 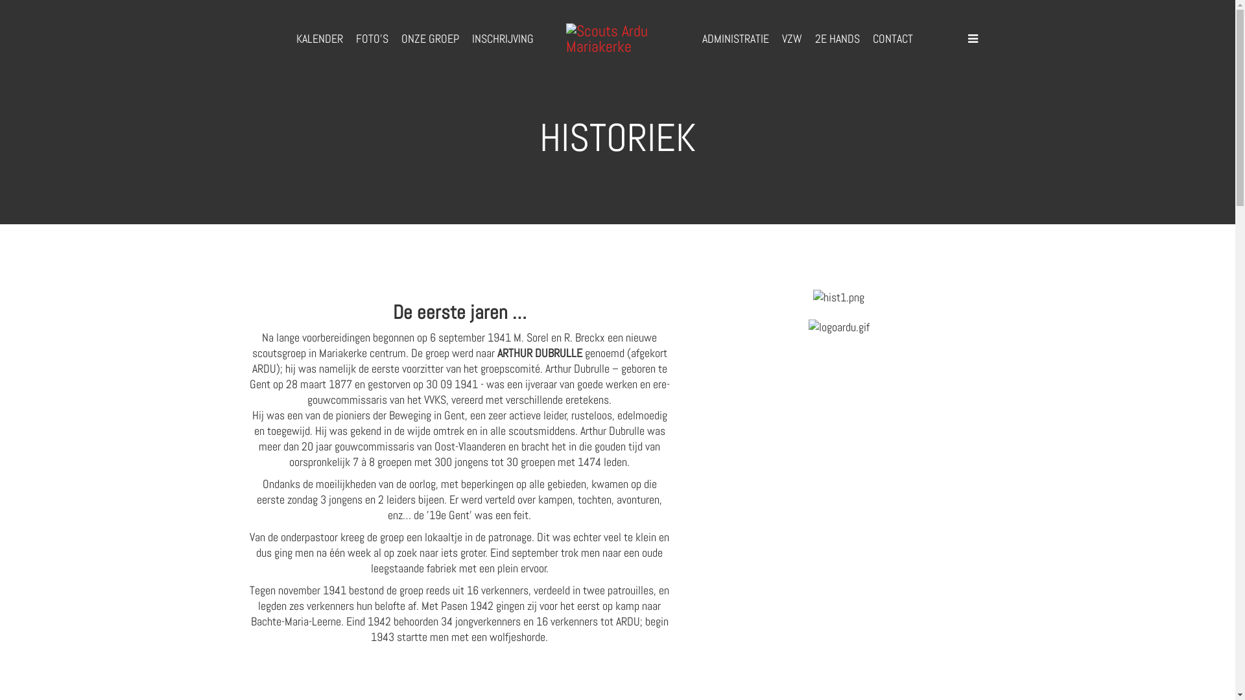 What do you see at coordinates (319, 39) in the screenshot?
I see `KALENDER` at bounding box center [319, 39].